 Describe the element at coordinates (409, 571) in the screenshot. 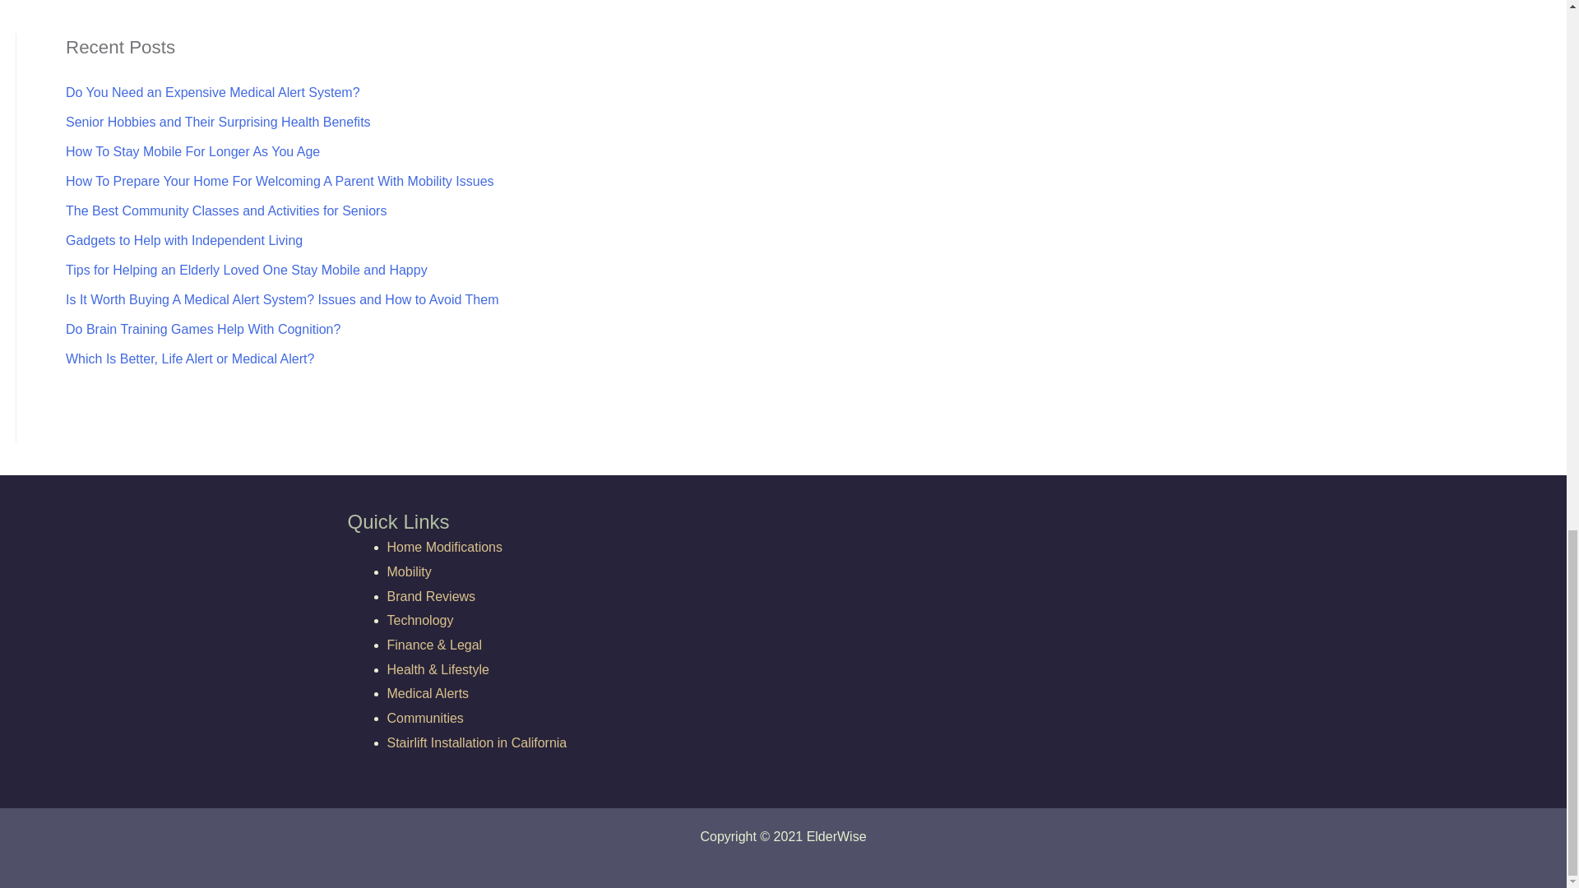

I see `Mobility` at that location.